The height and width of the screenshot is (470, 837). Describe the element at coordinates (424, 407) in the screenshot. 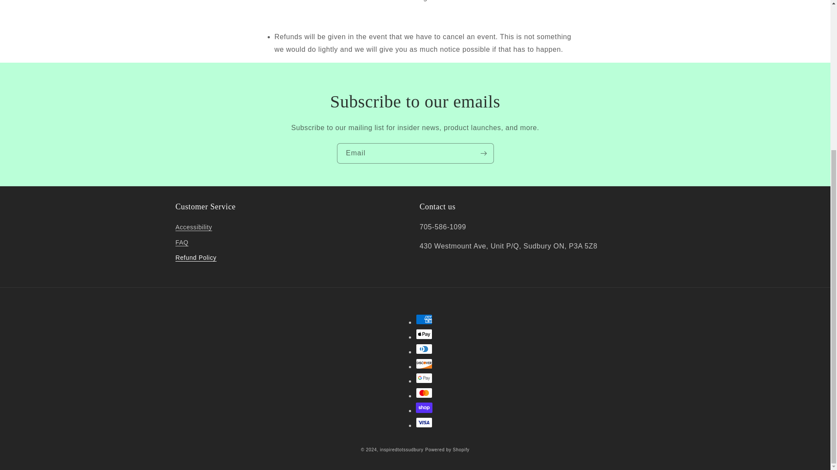

I see `Shop Pay` at that location.